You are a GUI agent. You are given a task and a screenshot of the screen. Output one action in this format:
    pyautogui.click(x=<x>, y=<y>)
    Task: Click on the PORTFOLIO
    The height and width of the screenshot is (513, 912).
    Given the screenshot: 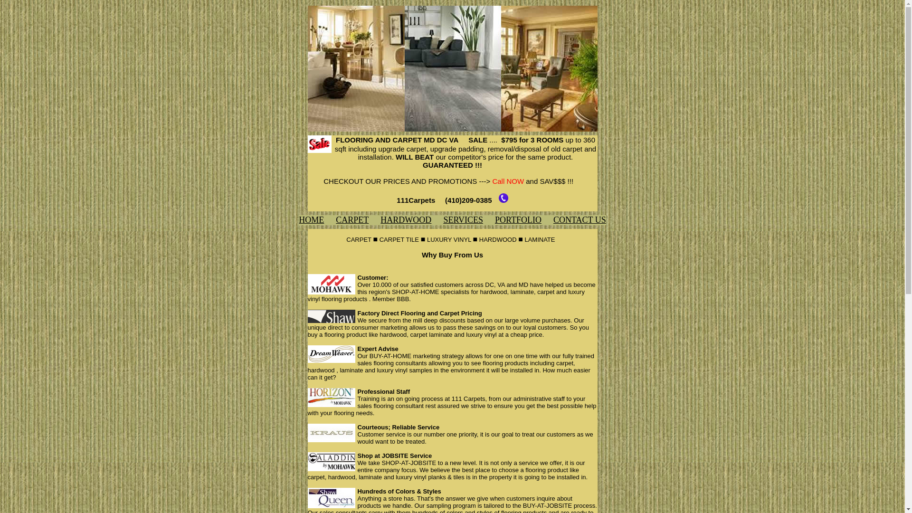 What is the action you would take?
    pyautogui.click(x=518, y=220)
    